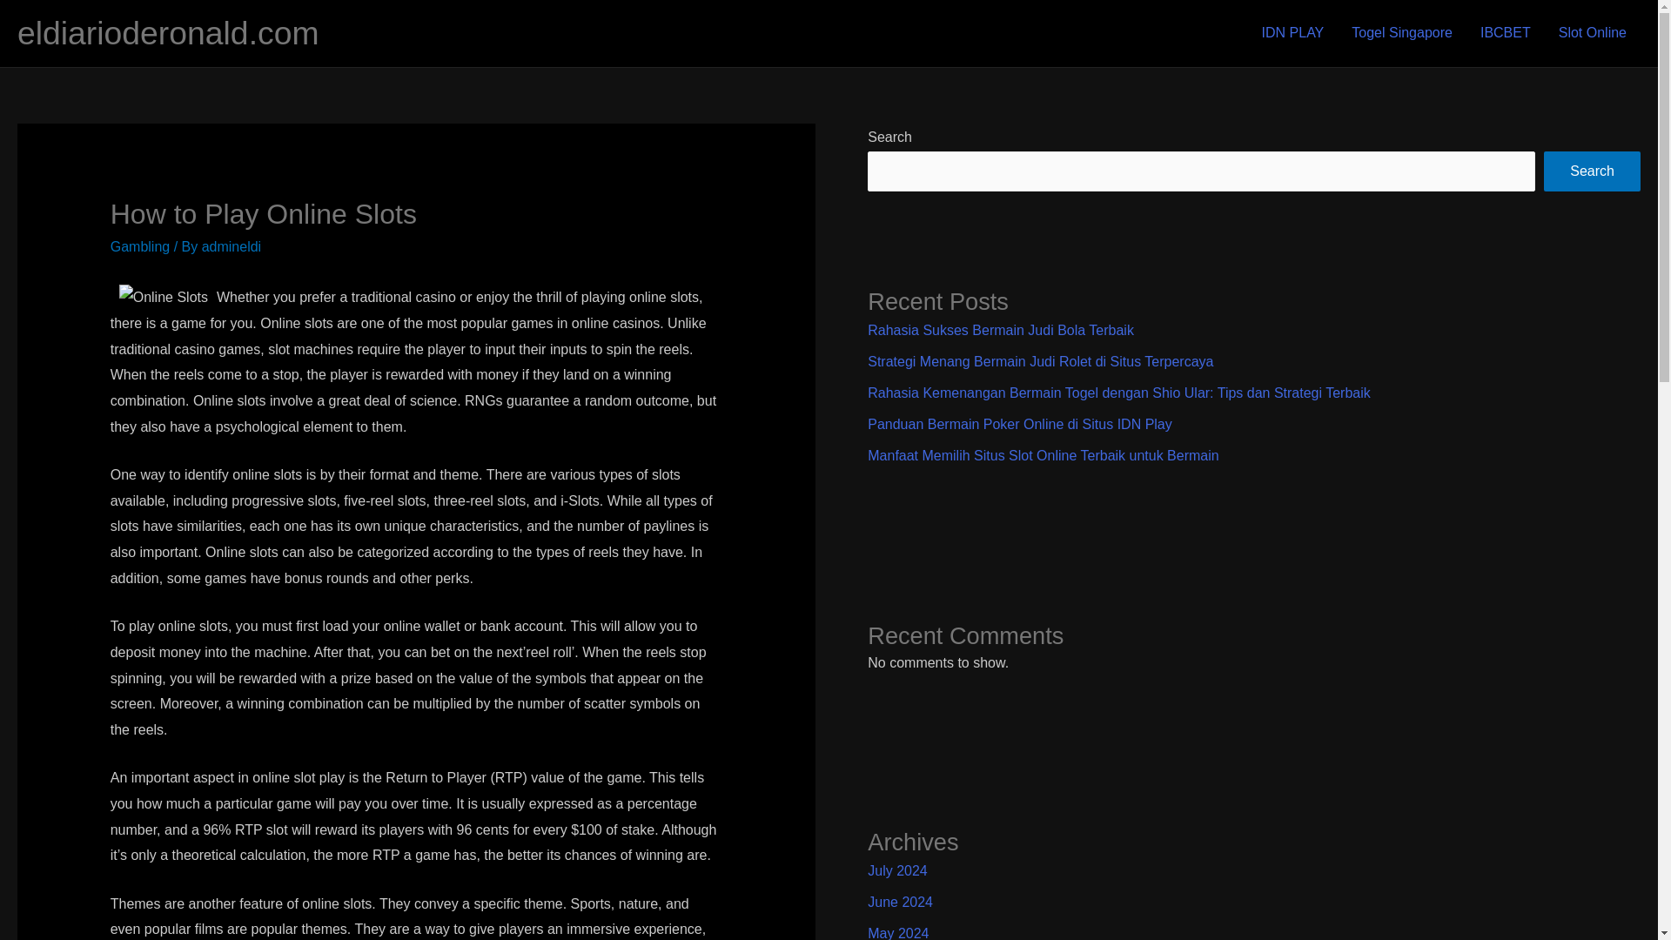 This screenshot has width=1671, height=940. What do you see at coordinates (167, 33) in the screenshot?
I see `eldiarioderonald.com` at bounding box center [167, 33].